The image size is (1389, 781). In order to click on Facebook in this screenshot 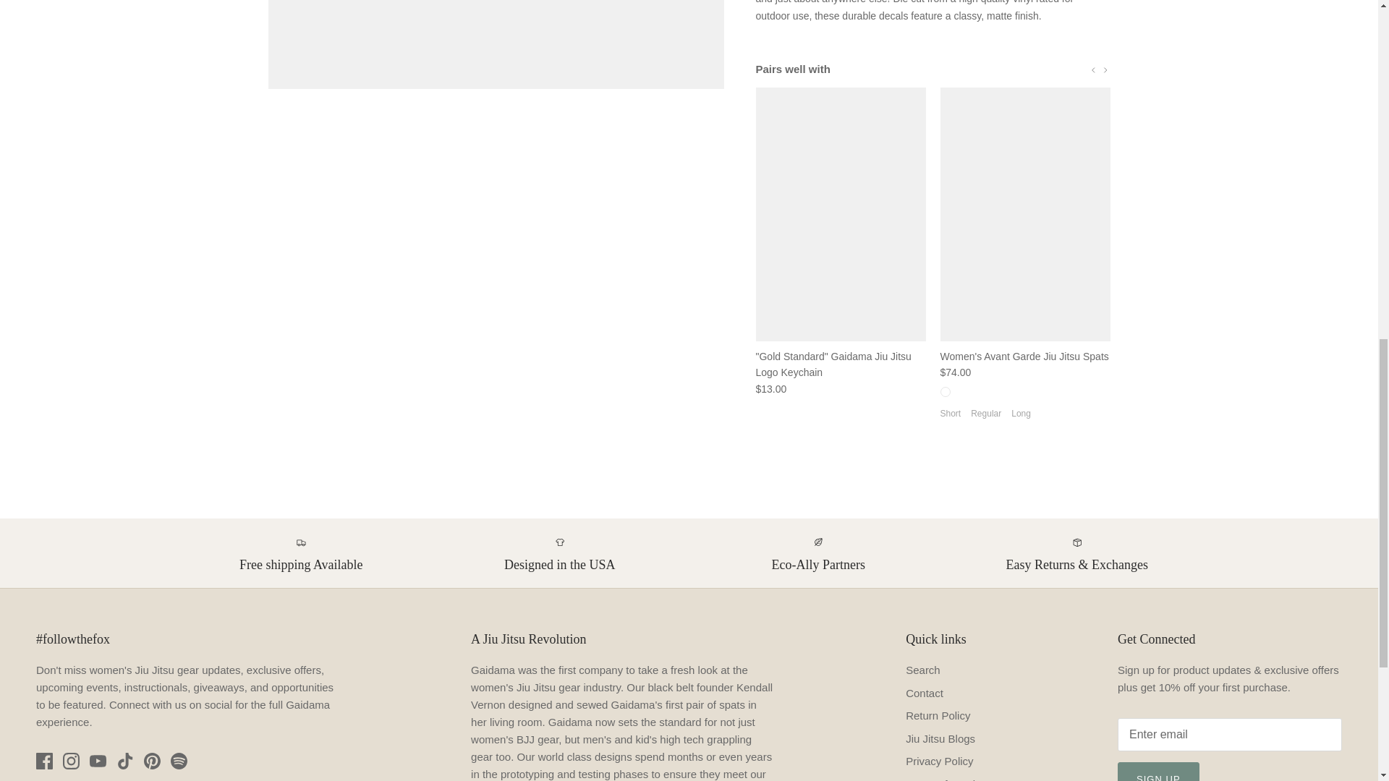, I will do `click(43, 761)`.